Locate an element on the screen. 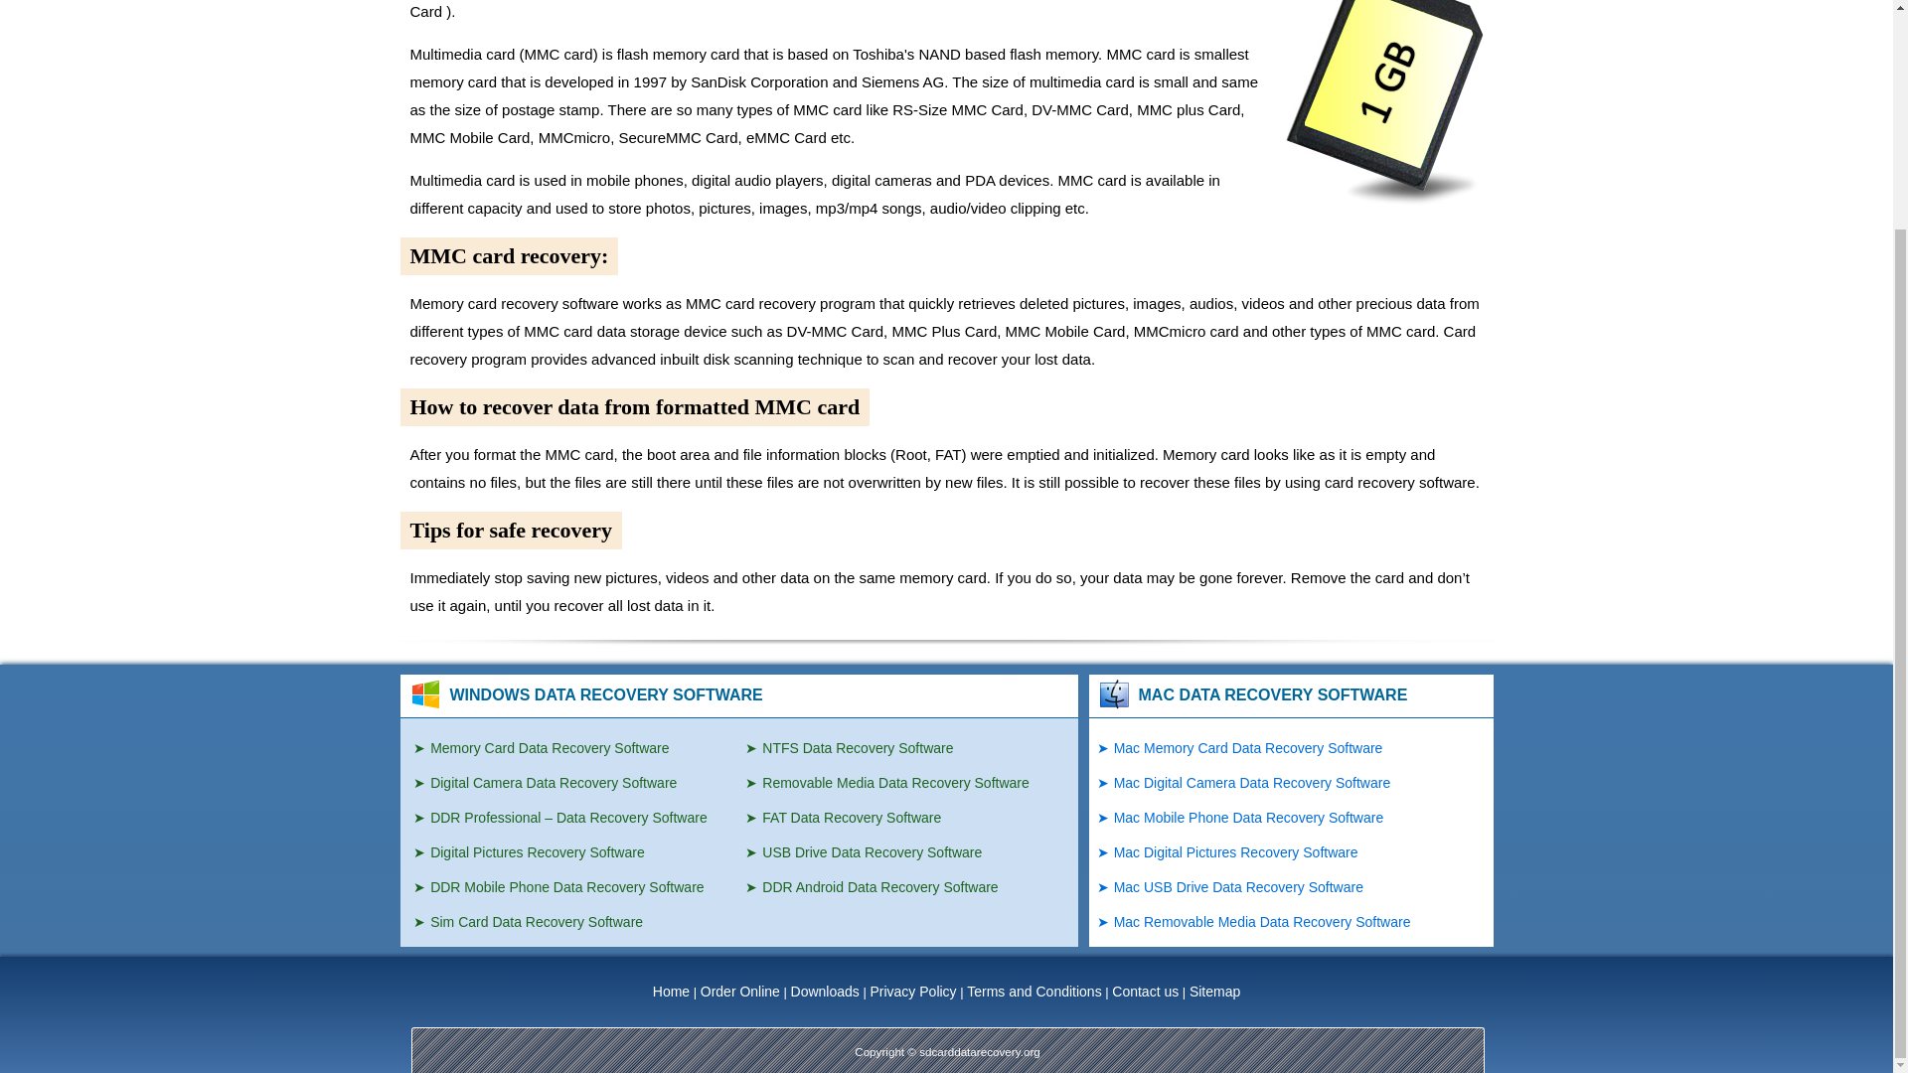  Order Online is located at coordinates (739, 992).